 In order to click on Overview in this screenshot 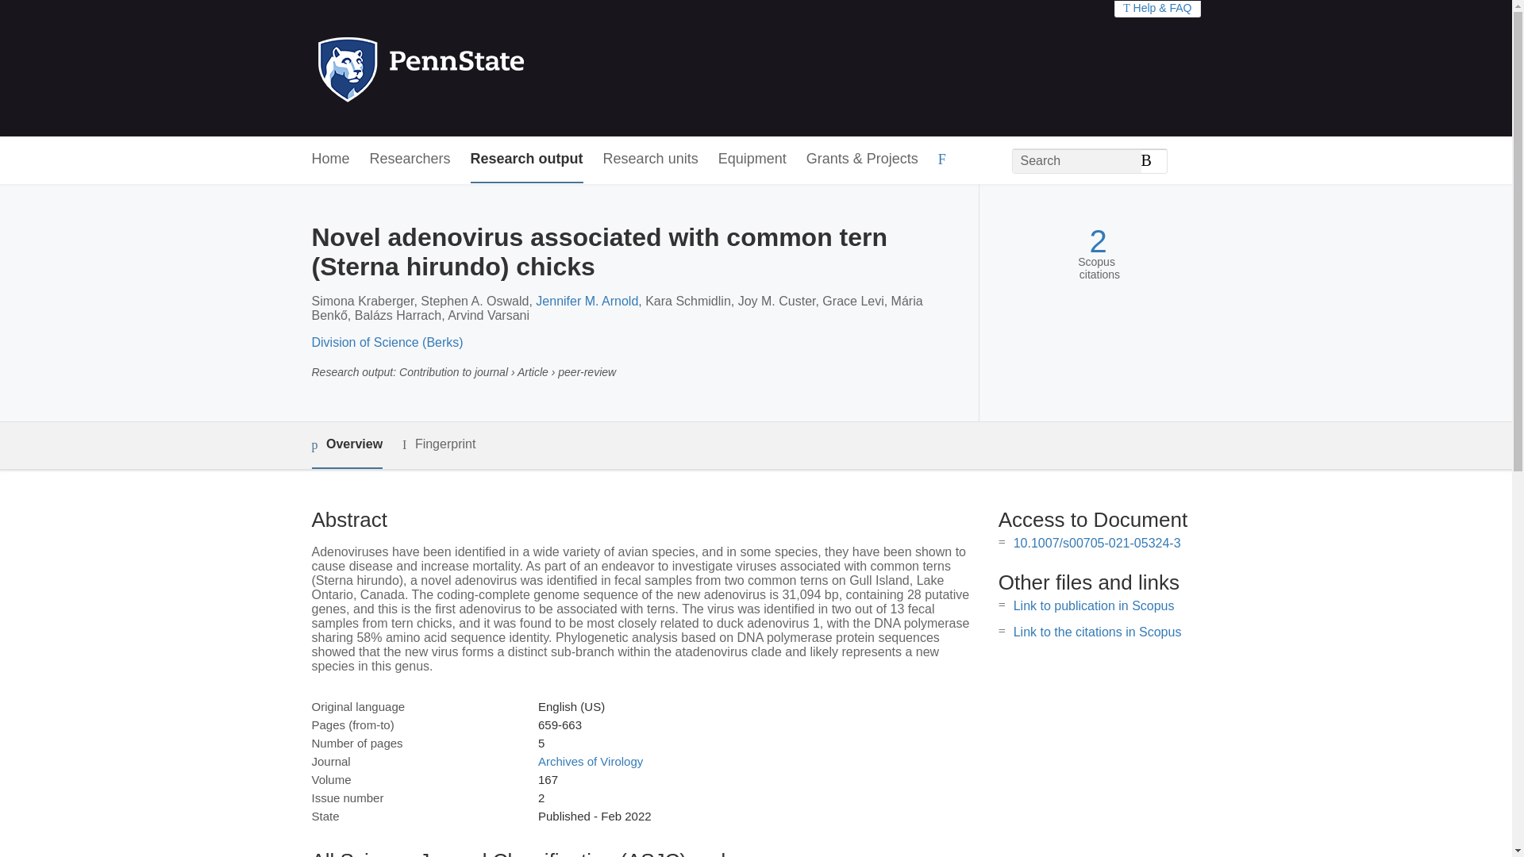, I will do `click(346, 445)`.